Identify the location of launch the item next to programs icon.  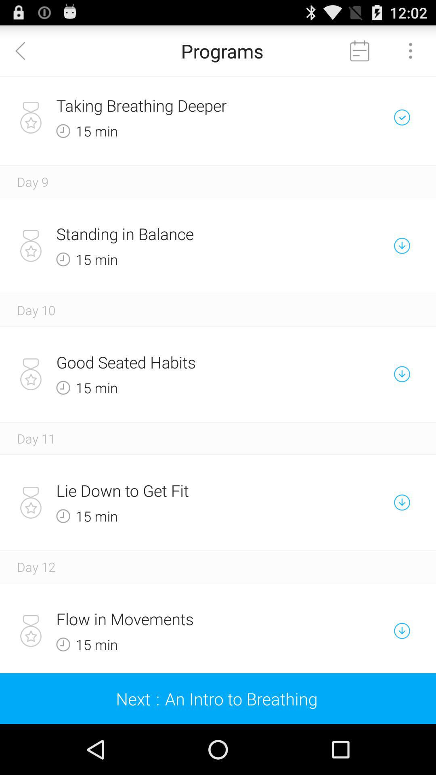
(25, 51).